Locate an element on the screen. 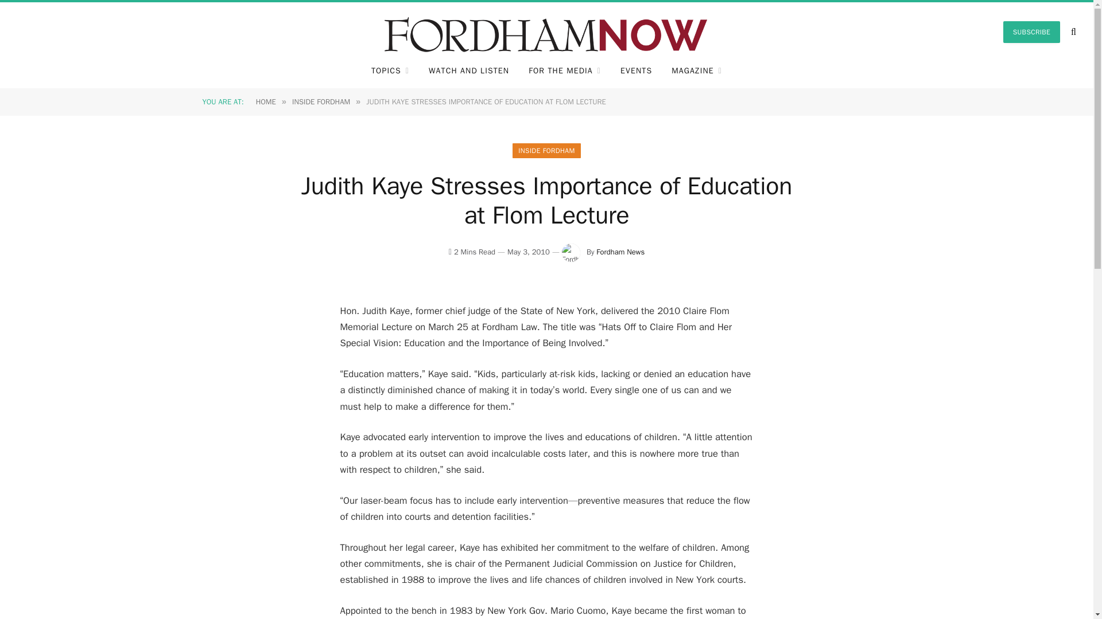 The image size is (1102, 619). Posts by Fordham News is located at coordinates (620, 252).